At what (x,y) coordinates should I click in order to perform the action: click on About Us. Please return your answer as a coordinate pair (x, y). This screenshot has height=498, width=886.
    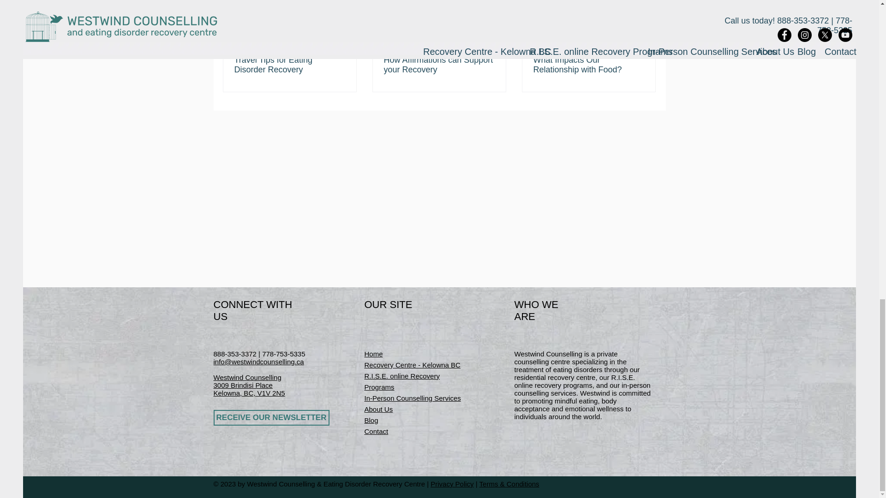
    Looking at the image, I should click on (378, 409).